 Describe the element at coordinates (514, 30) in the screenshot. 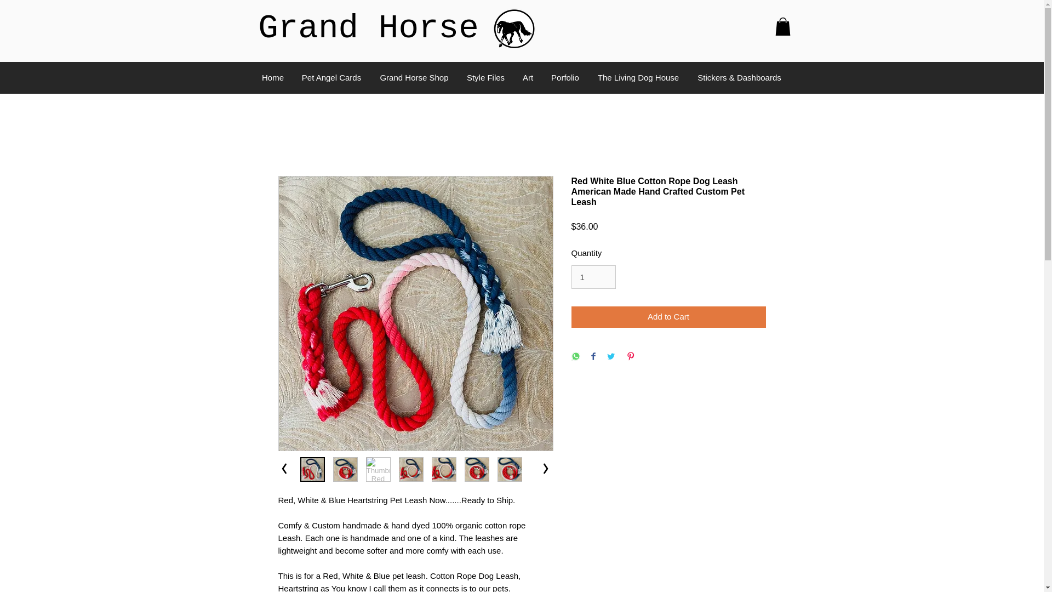

I see `54C23A77-76B1-4639-94AD-E1DA9A34F22E.png` at that location.